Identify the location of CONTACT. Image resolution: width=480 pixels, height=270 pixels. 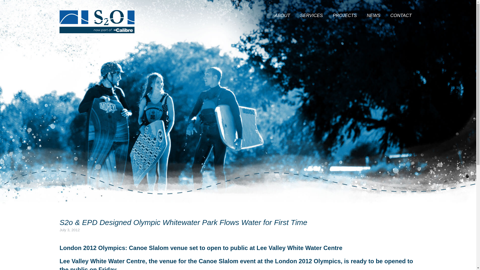
(401, 15).